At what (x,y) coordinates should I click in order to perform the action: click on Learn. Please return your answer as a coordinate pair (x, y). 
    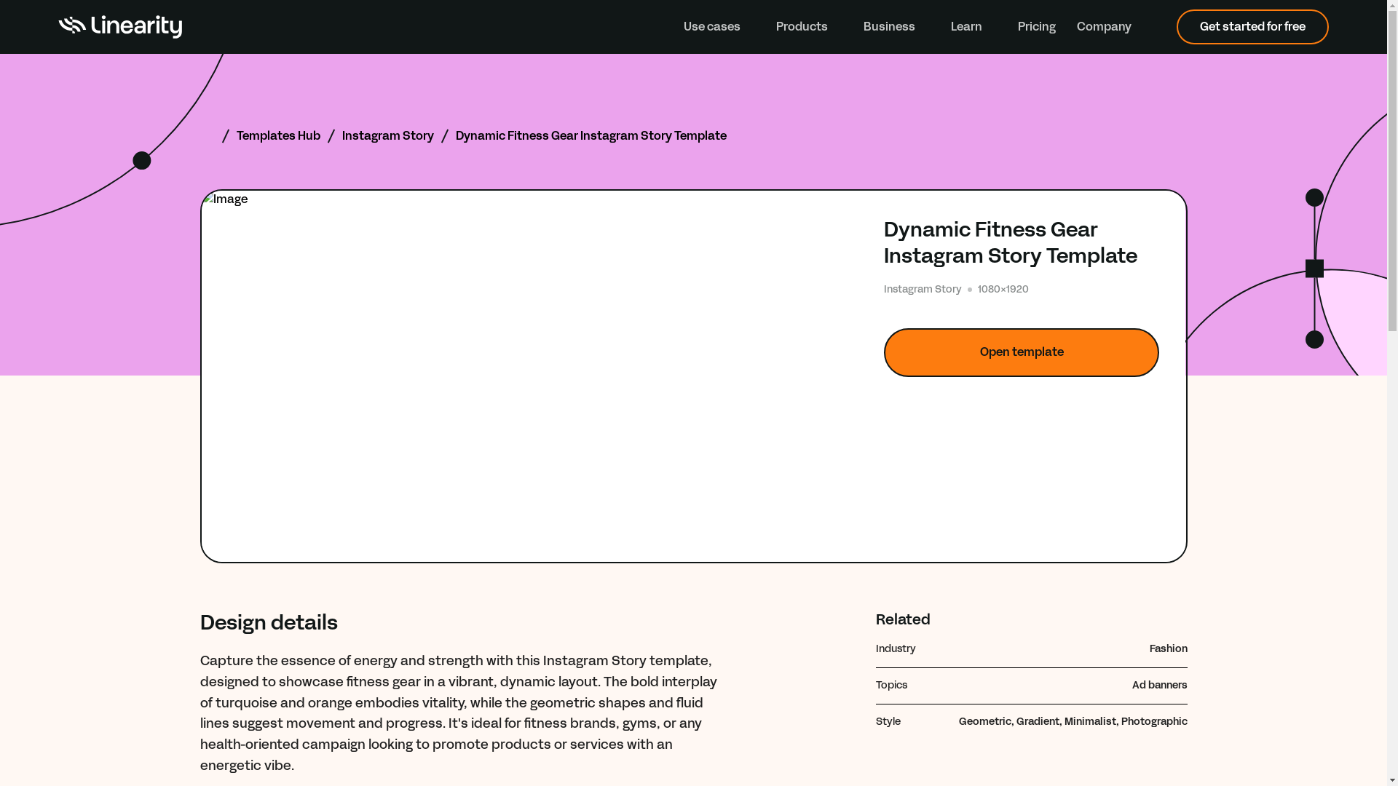
    Looking at the image, I should click on (973, 26).